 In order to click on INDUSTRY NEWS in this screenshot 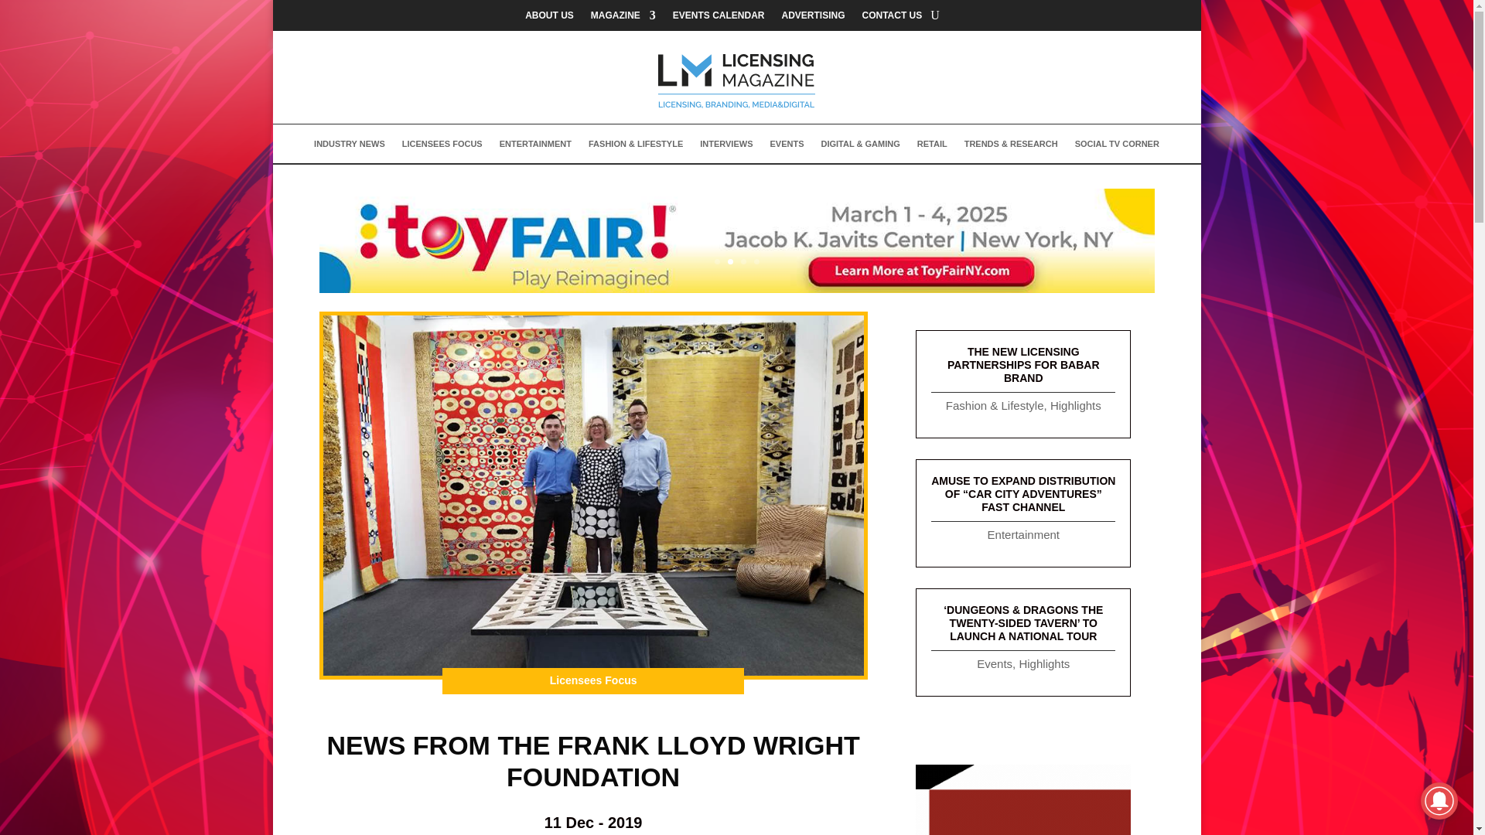, I will do `click(349, 147)`.